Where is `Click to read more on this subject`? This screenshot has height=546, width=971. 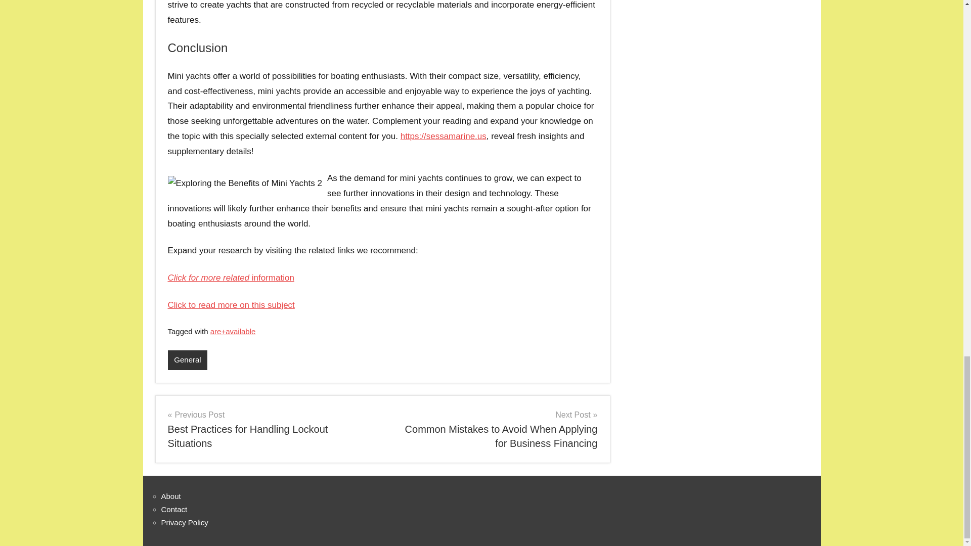 Click to read more on this subject is located at coordinates (232, 305).